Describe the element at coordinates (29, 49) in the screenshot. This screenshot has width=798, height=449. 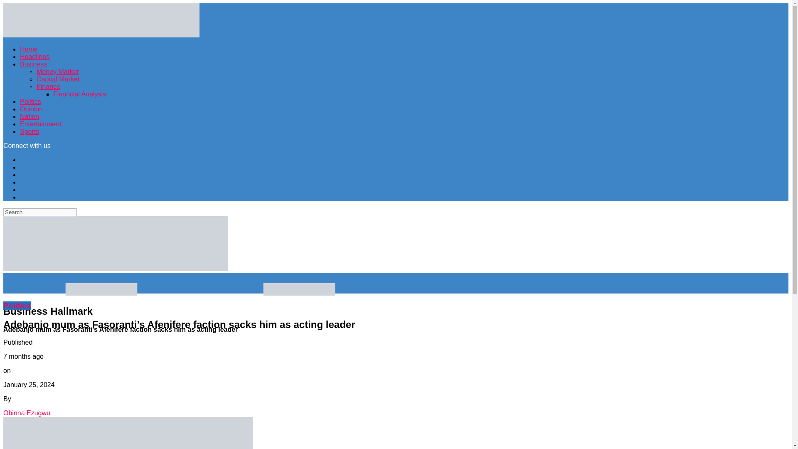
I see `Home` at that location.